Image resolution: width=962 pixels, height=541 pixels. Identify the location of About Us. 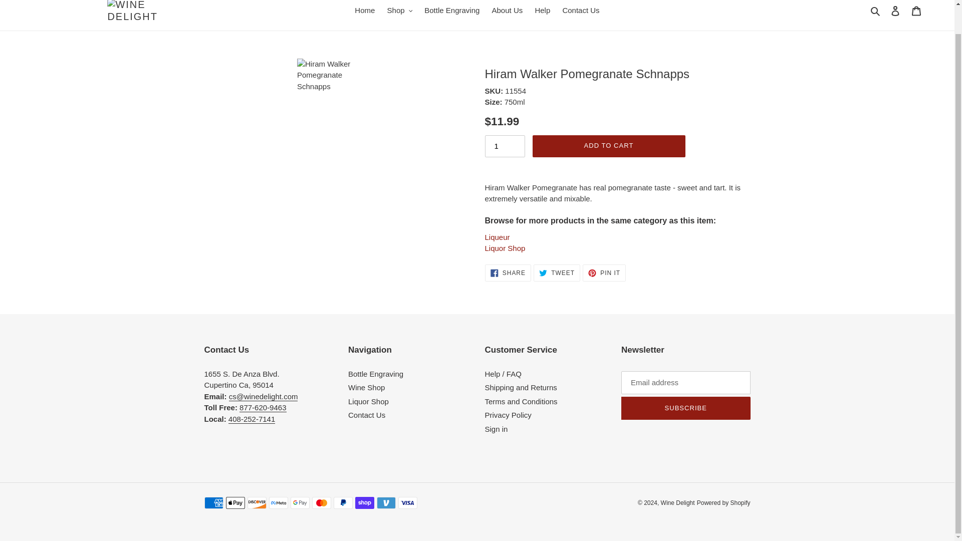
(505, 146).